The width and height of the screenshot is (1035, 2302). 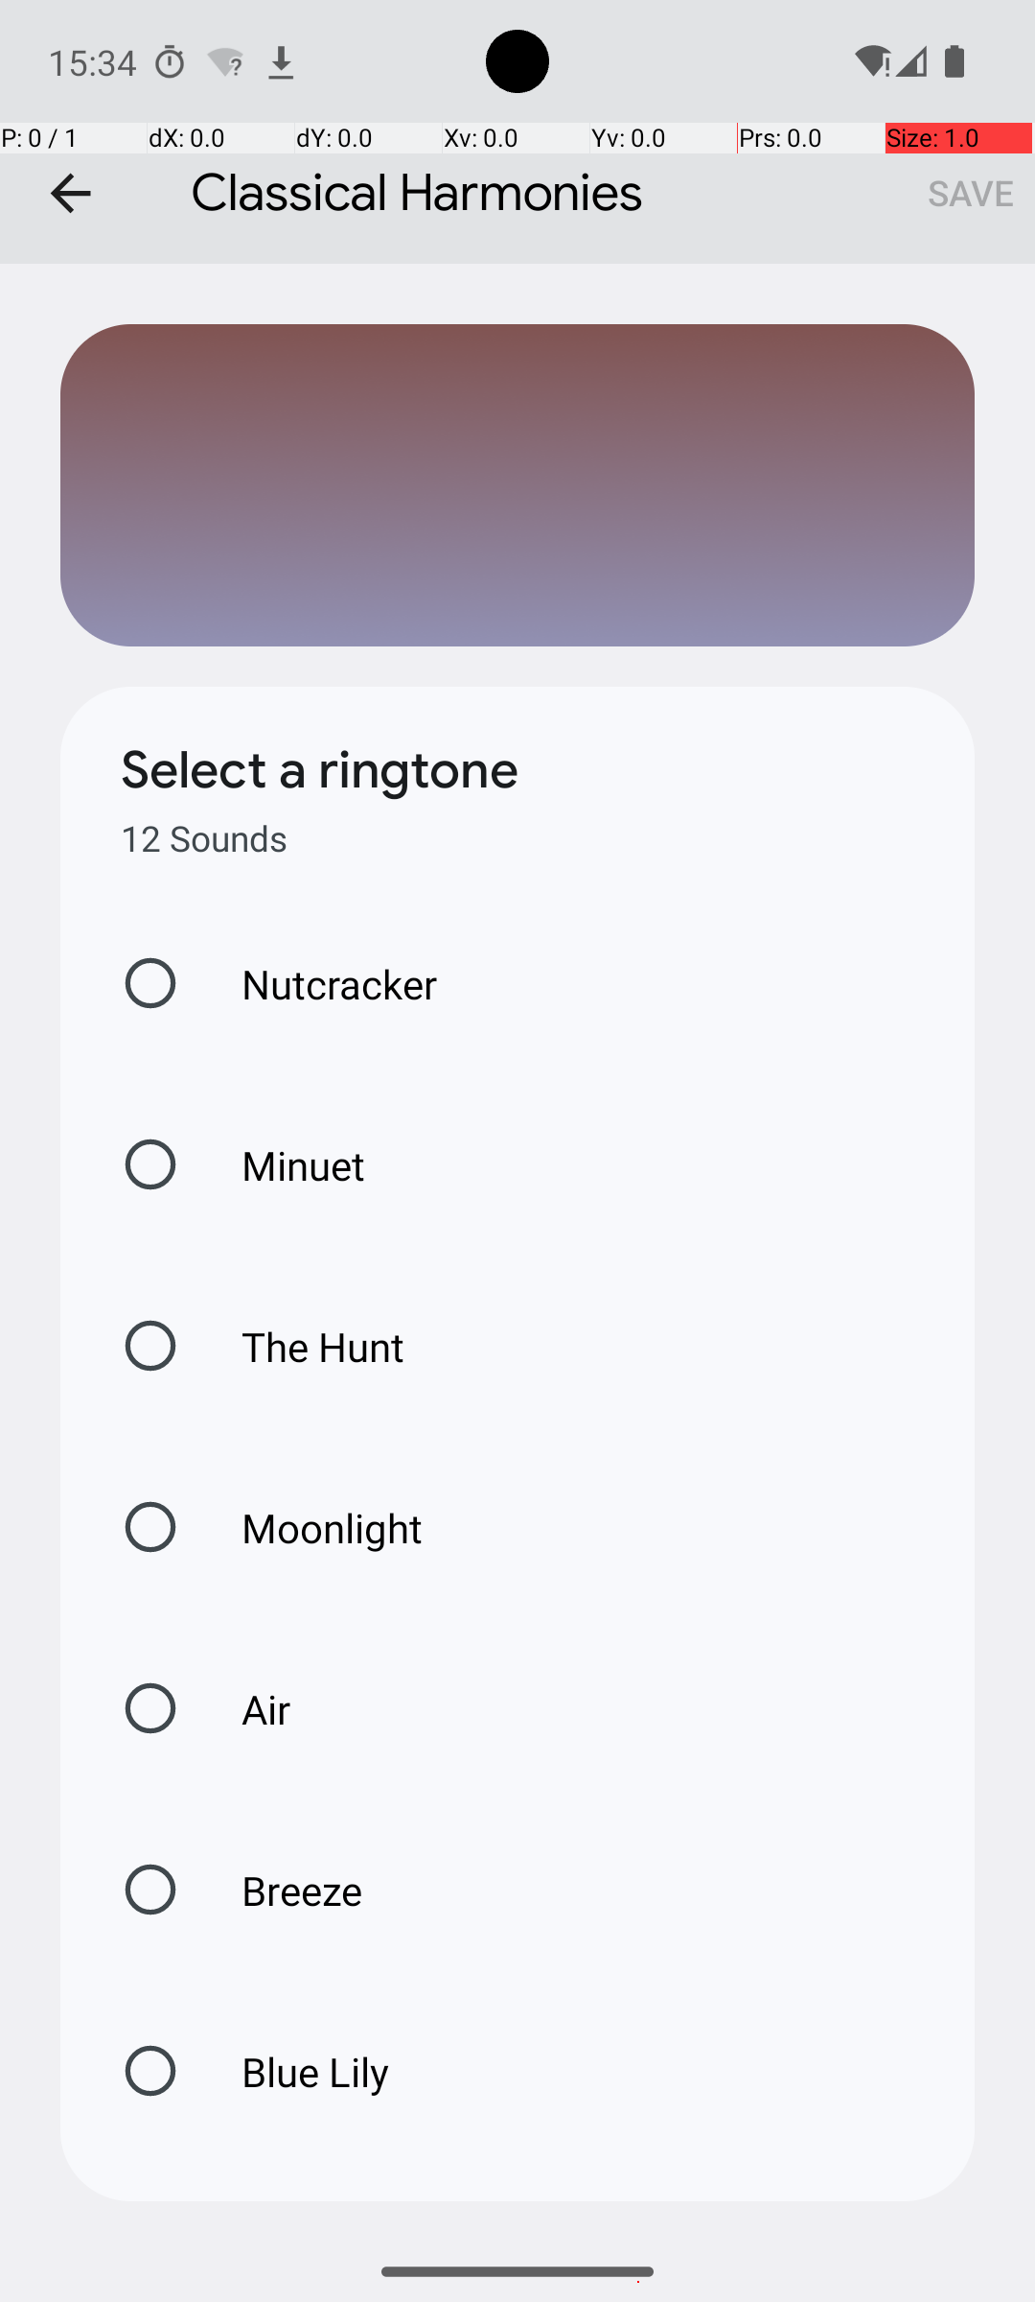 What do you see at coordinates (245, 1709) in the screenshot?
I see `Air` at bounding box center [245, 1709].